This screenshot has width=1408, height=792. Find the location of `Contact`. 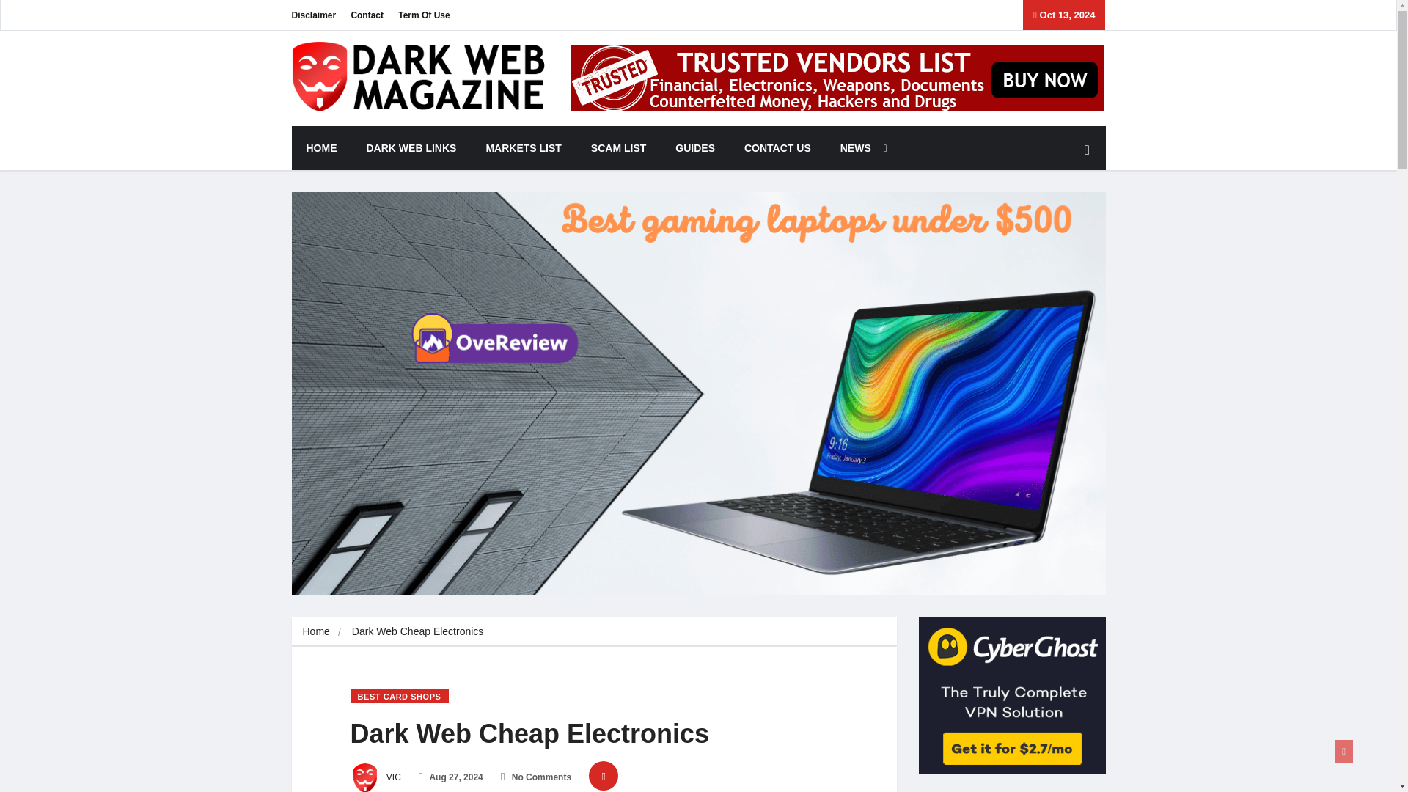

Contact is located at coordinates (367, 15).